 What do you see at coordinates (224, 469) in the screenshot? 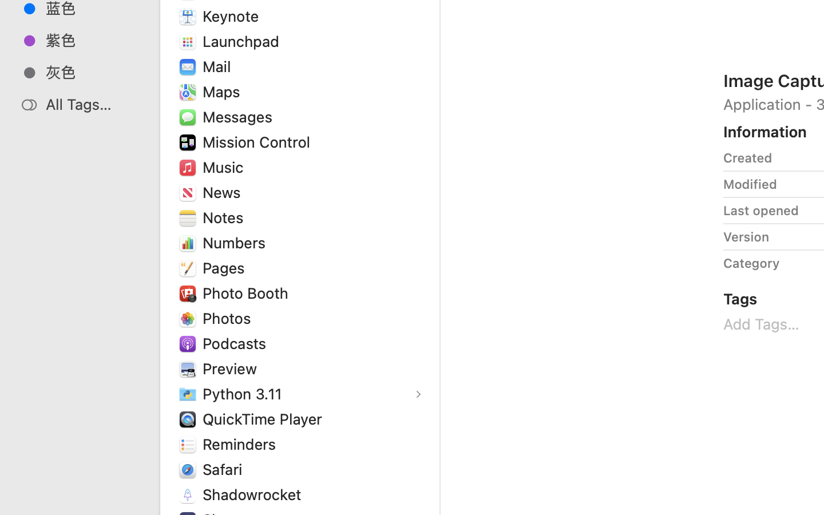
I see `Safari` at bounding box center [224, 469].